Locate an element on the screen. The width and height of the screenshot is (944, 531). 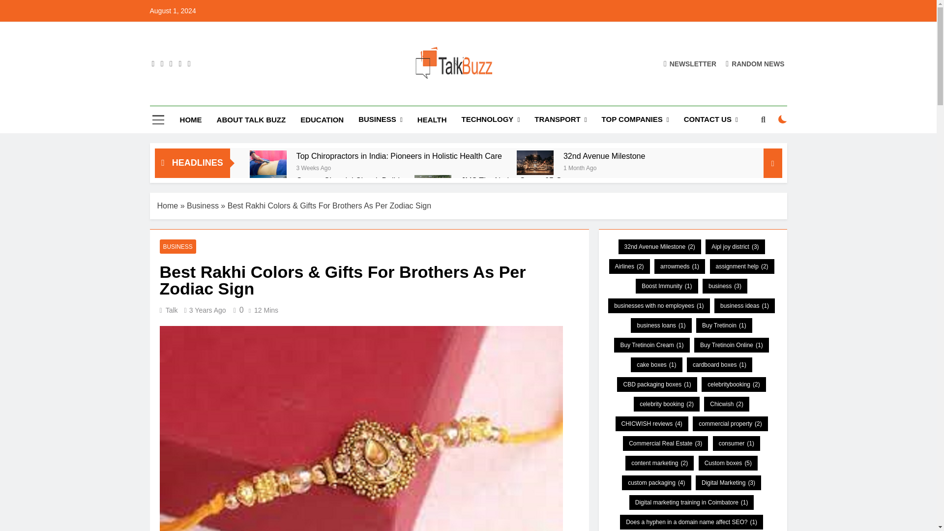
ABOUT TALK BUZZ is located at coordinates (252, 120).